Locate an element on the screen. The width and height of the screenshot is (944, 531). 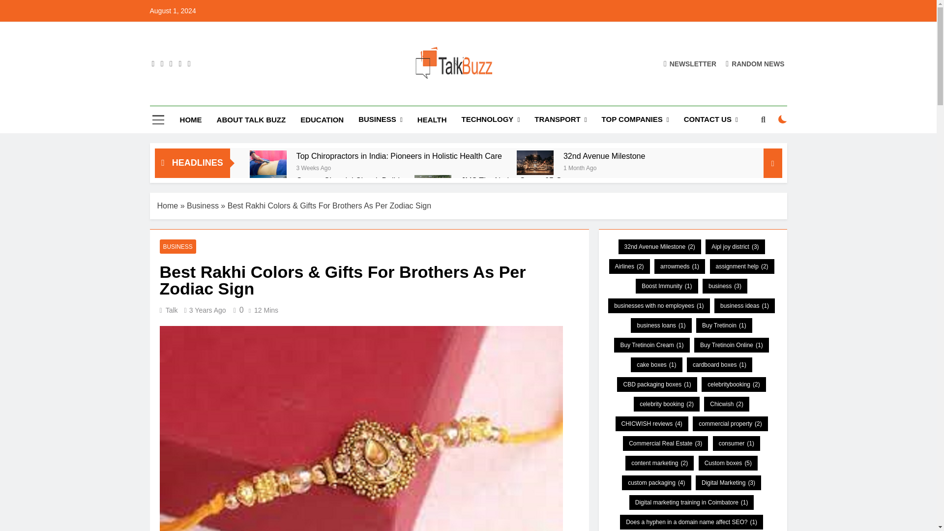
ABOUT TALK BUZZ is located at coordinates (252, 120).